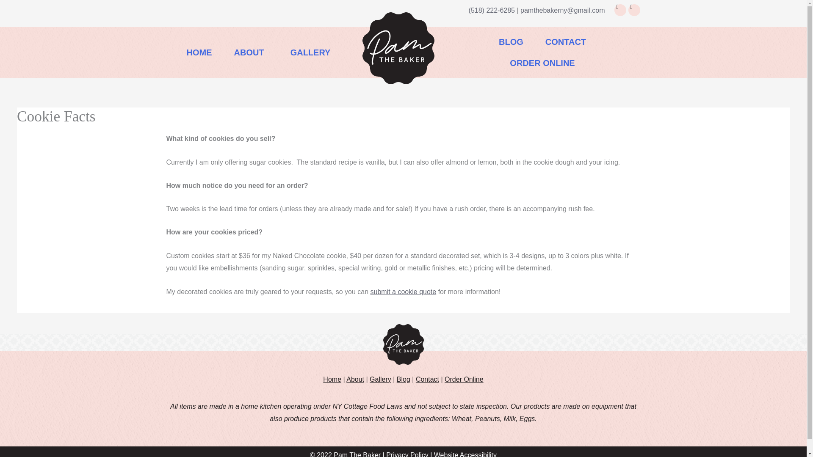 The height and width of the screenshot is (457, 813). Describe the element at coordinates (427, 379) in the screenshot. I see `Contact` at that location.